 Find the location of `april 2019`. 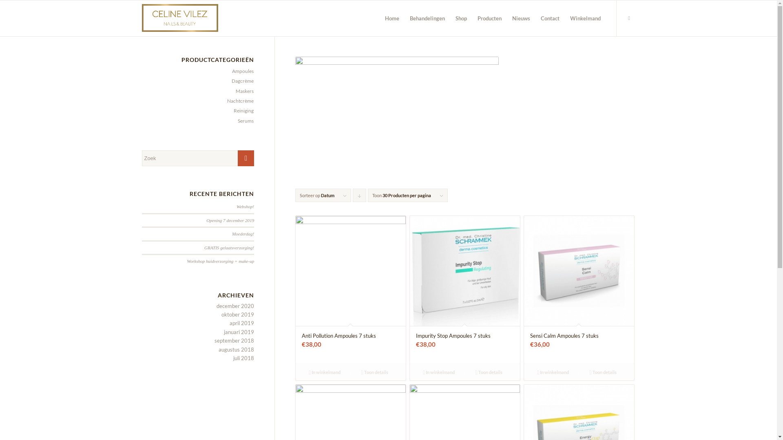

april 2019 is located at coordinates (242, 323).